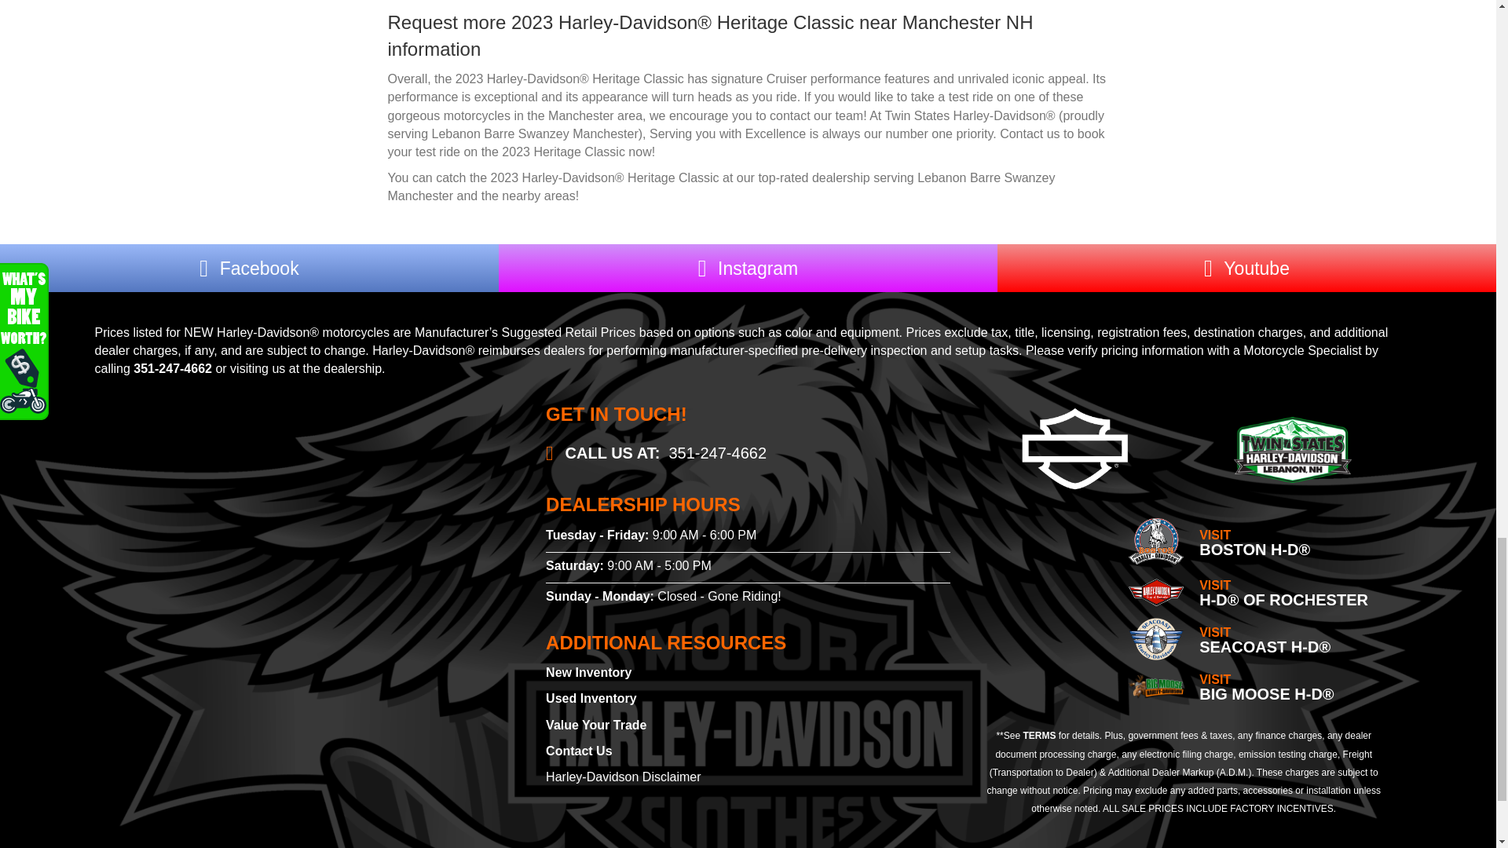 The image size is (1508, 848). What do you see at coordinates (297, 564) in the screenshot?
I see `Twin States Harley-Davidson` at bounding box center [297, 564].